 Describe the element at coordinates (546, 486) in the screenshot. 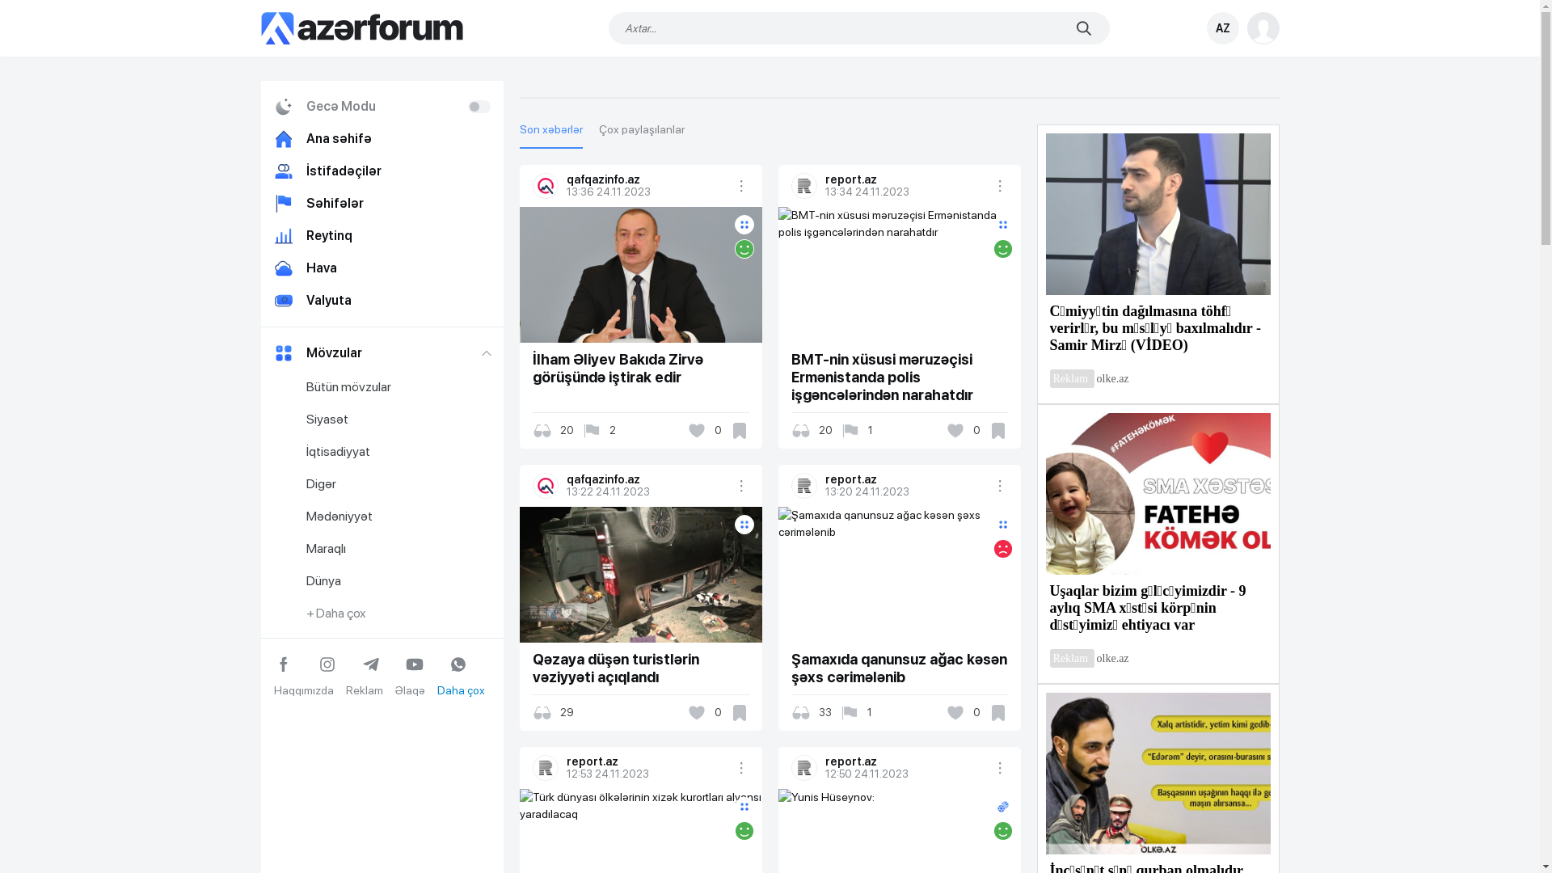

I see `qafqazinfo.az` at that location.